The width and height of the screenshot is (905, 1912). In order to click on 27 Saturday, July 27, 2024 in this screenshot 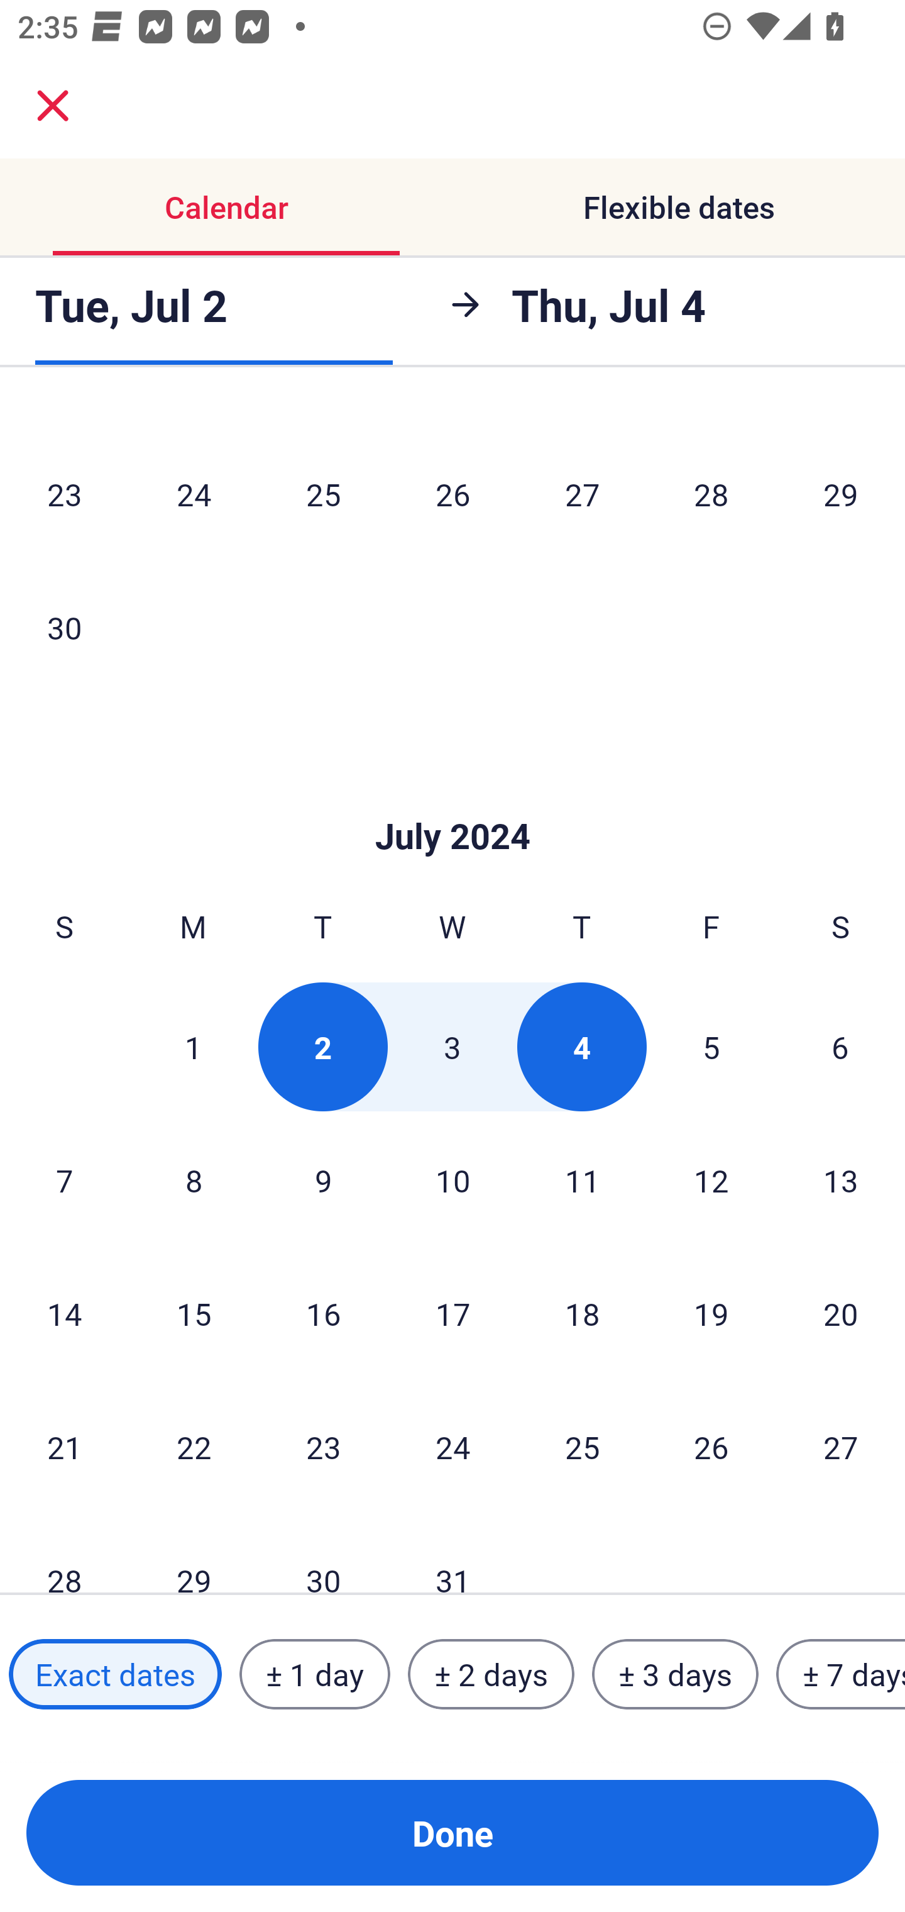, I will do `click(841, 1446)`.